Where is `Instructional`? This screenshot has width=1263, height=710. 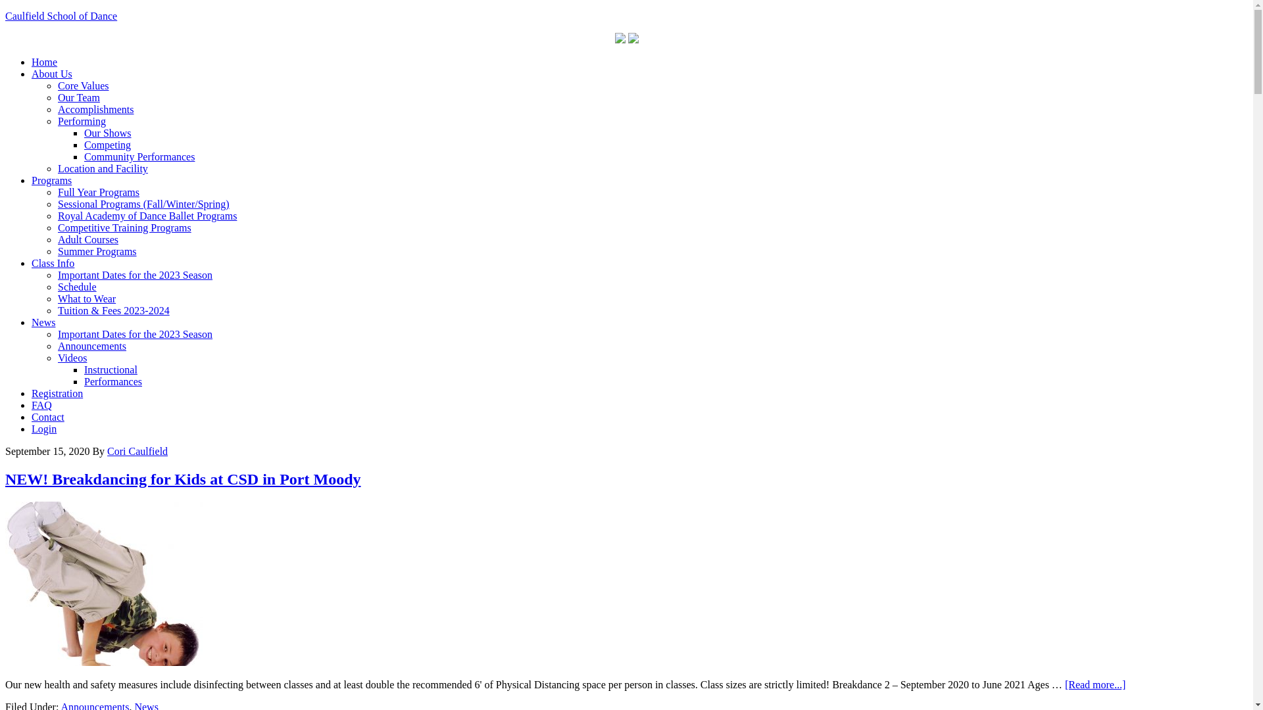
Instructional is located at coordinates (111, 369).